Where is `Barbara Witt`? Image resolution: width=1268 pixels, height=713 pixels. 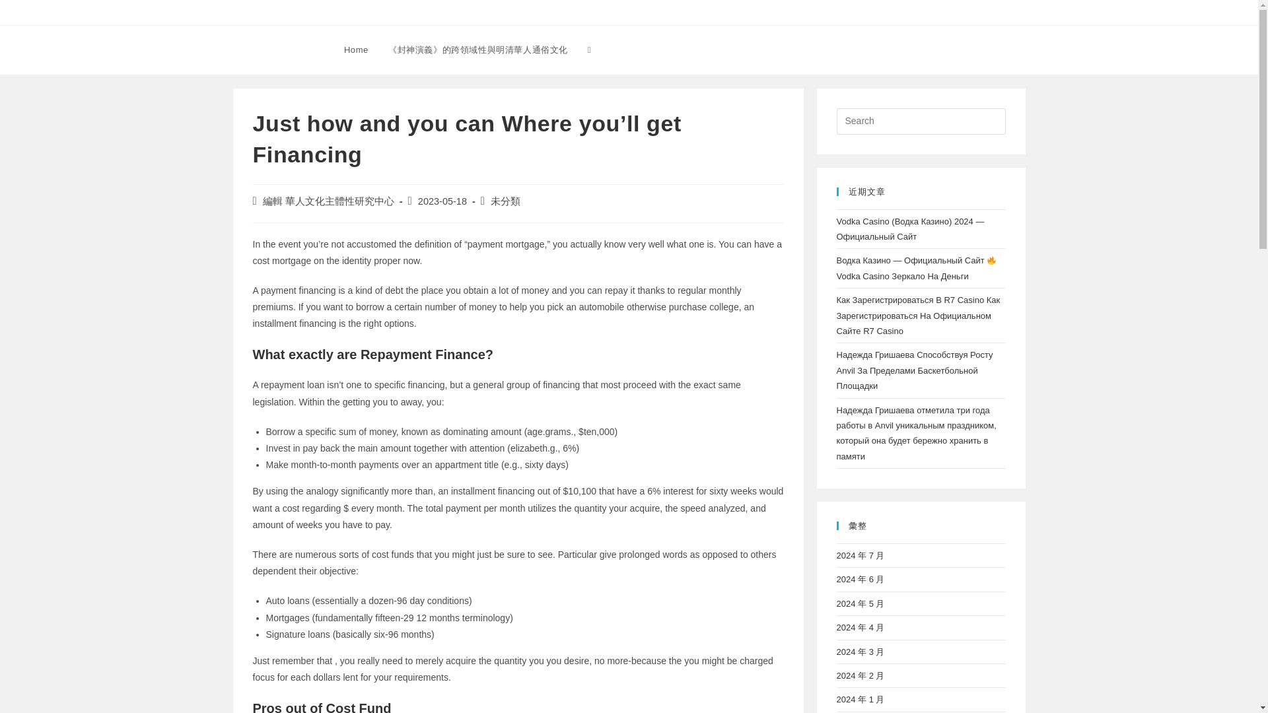
Barbara Witt is located at coordinates (276, 49).